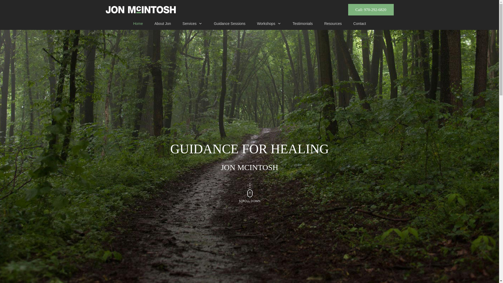 The image size is (503, 283). What do you see at coordinates (333, 23) in the screenshot?
I see `Resources` at bounding box center [333, 23].